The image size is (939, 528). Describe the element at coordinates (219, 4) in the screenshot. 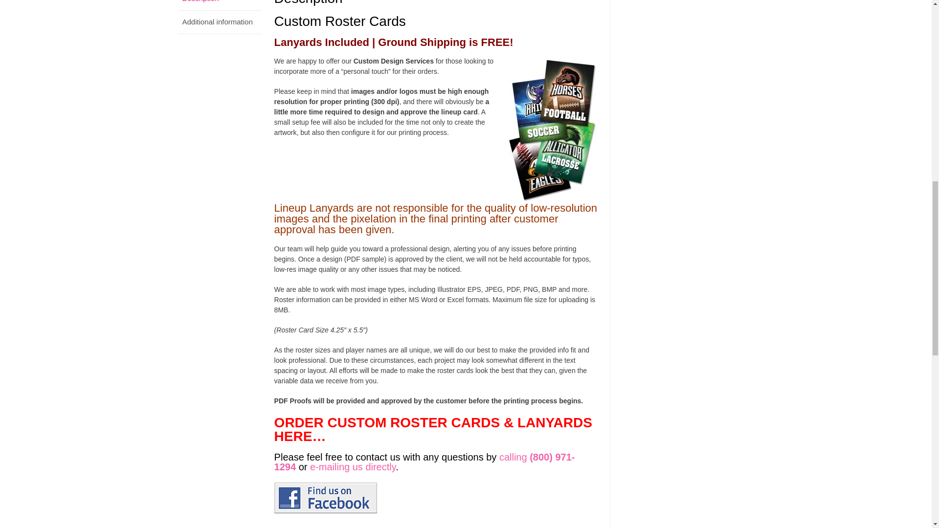

I see `Description` at that location.